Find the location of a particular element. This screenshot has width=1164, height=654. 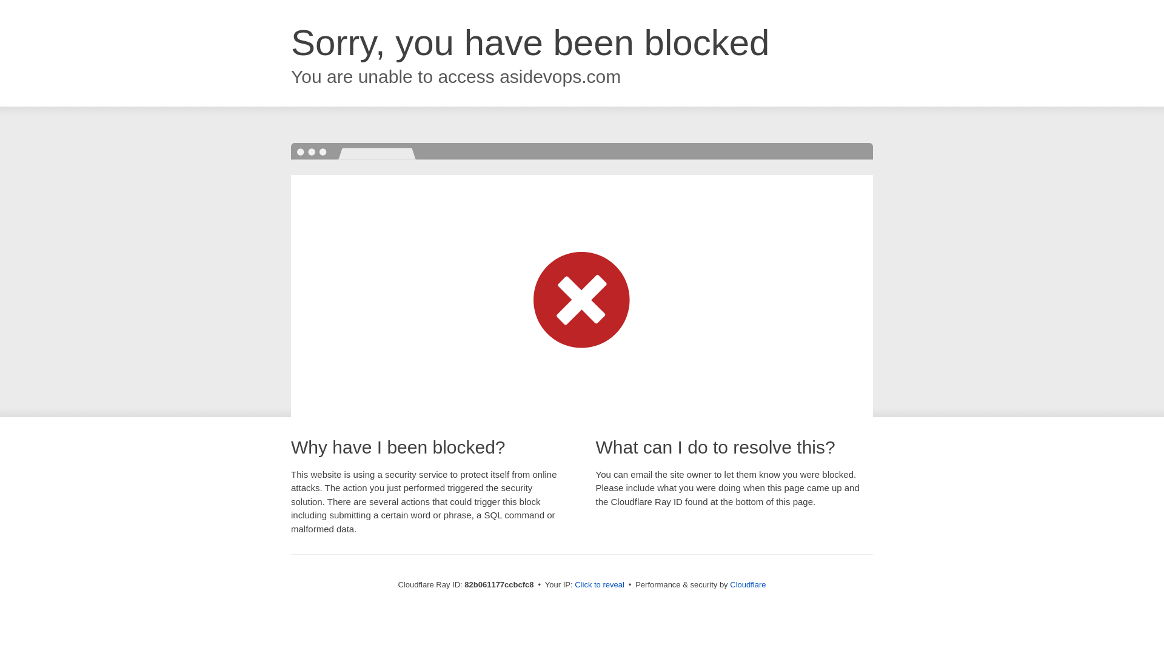

Cloudflare is located at coordinates (748, 585).